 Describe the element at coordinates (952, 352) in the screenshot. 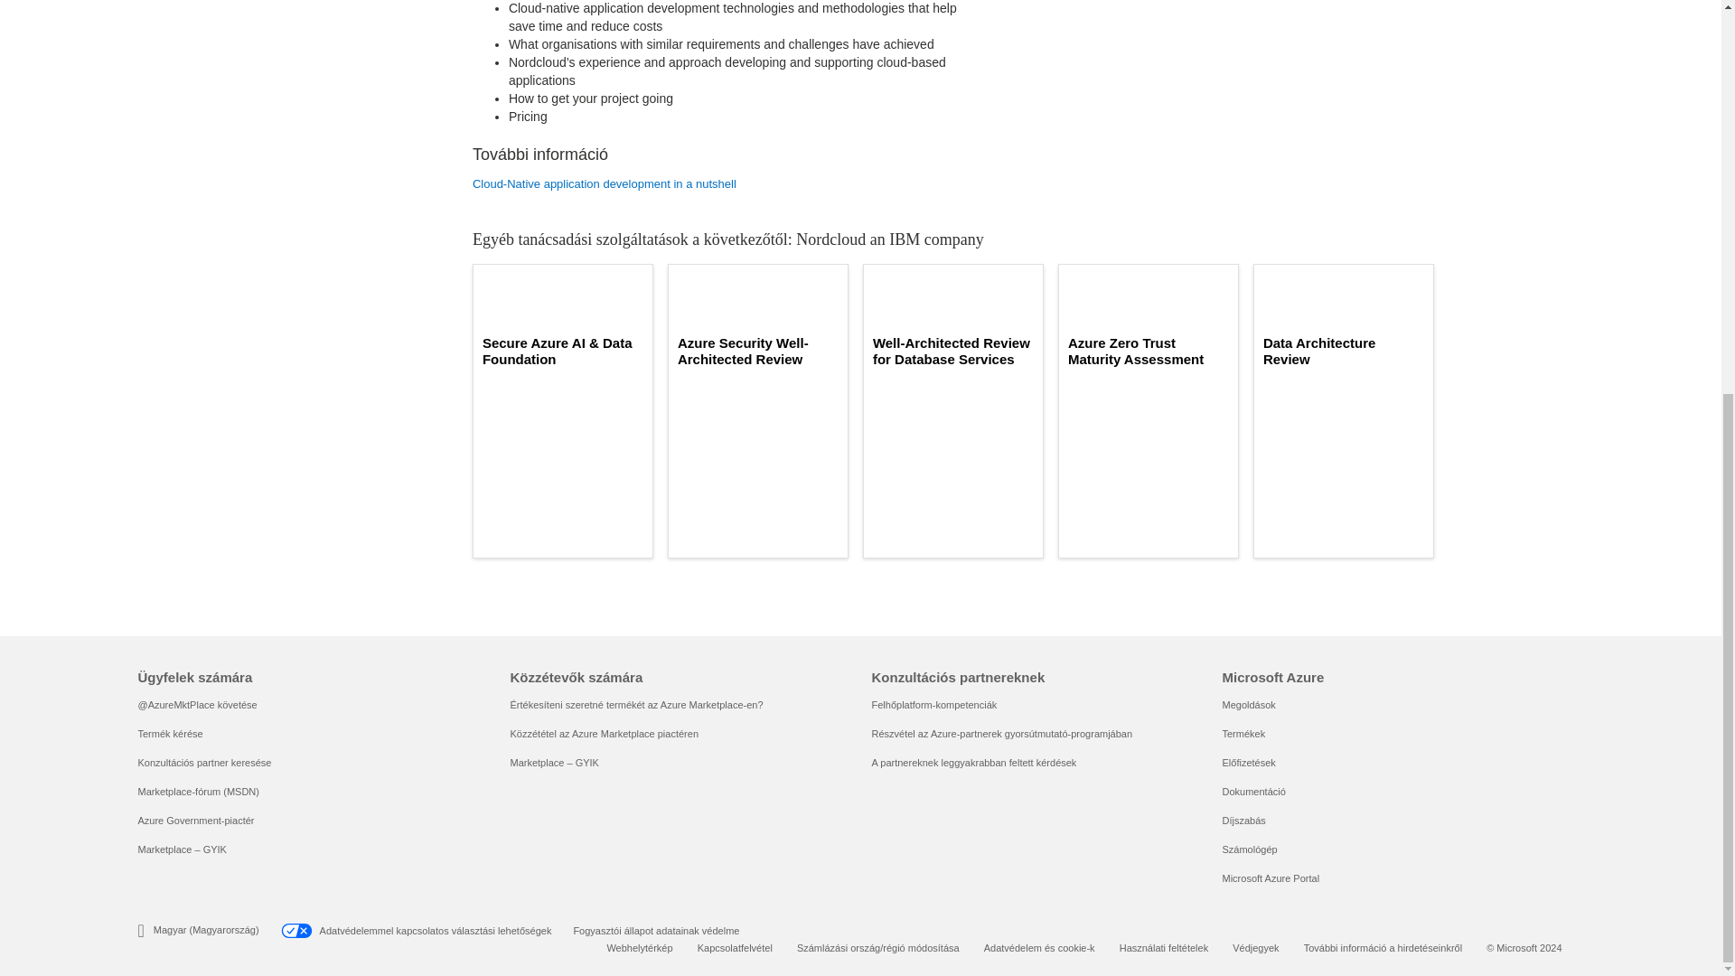

I see `Well-Architected Review for Database Services` at that location.